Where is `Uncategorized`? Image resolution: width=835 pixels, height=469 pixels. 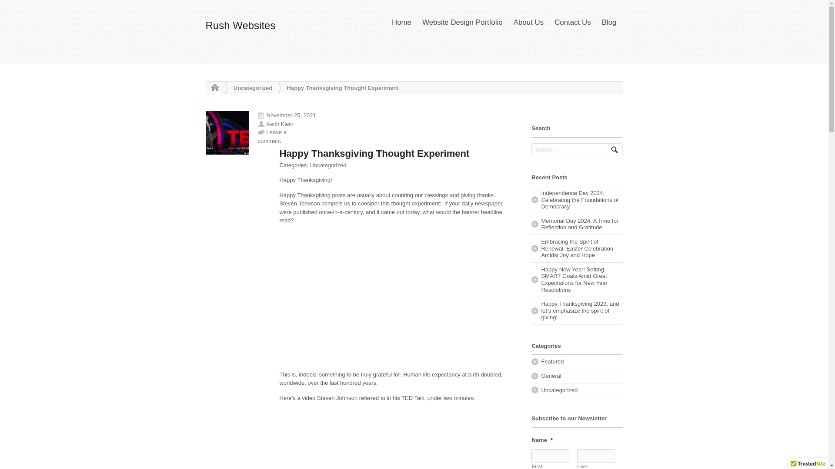
Uncategorized is located at coordinates (328, 165).